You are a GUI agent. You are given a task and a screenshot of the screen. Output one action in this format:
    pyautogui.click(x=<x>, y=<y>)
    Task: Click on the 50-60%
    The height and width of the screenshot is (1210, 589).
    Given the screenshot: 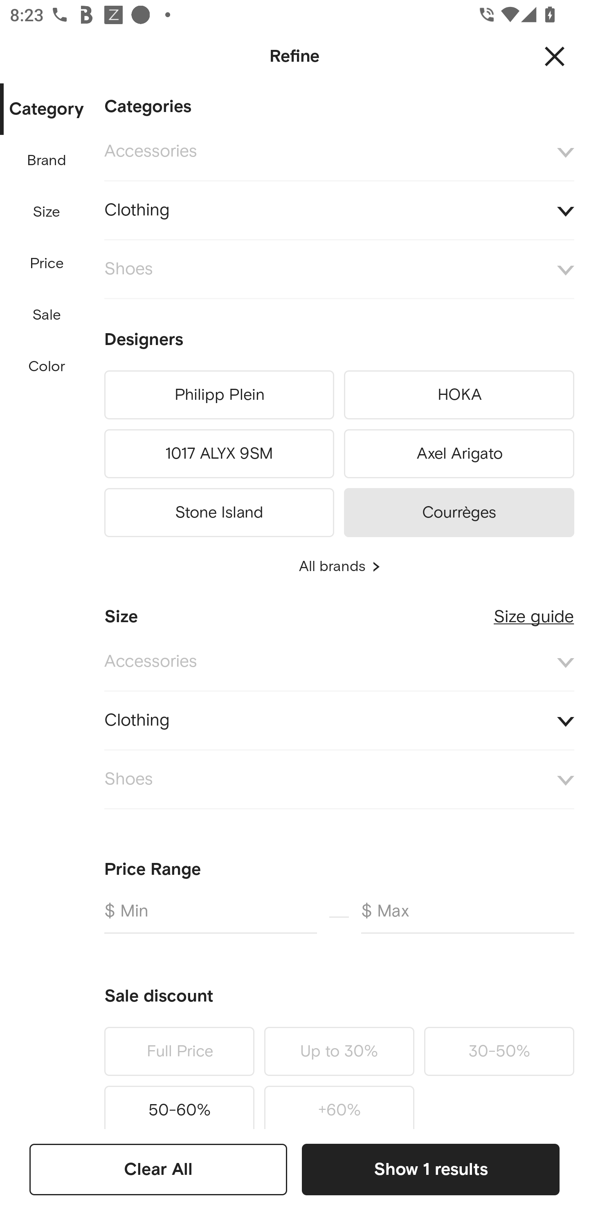 What is the action you would take?
    pyautogui.click(x=179, y=1105)
    